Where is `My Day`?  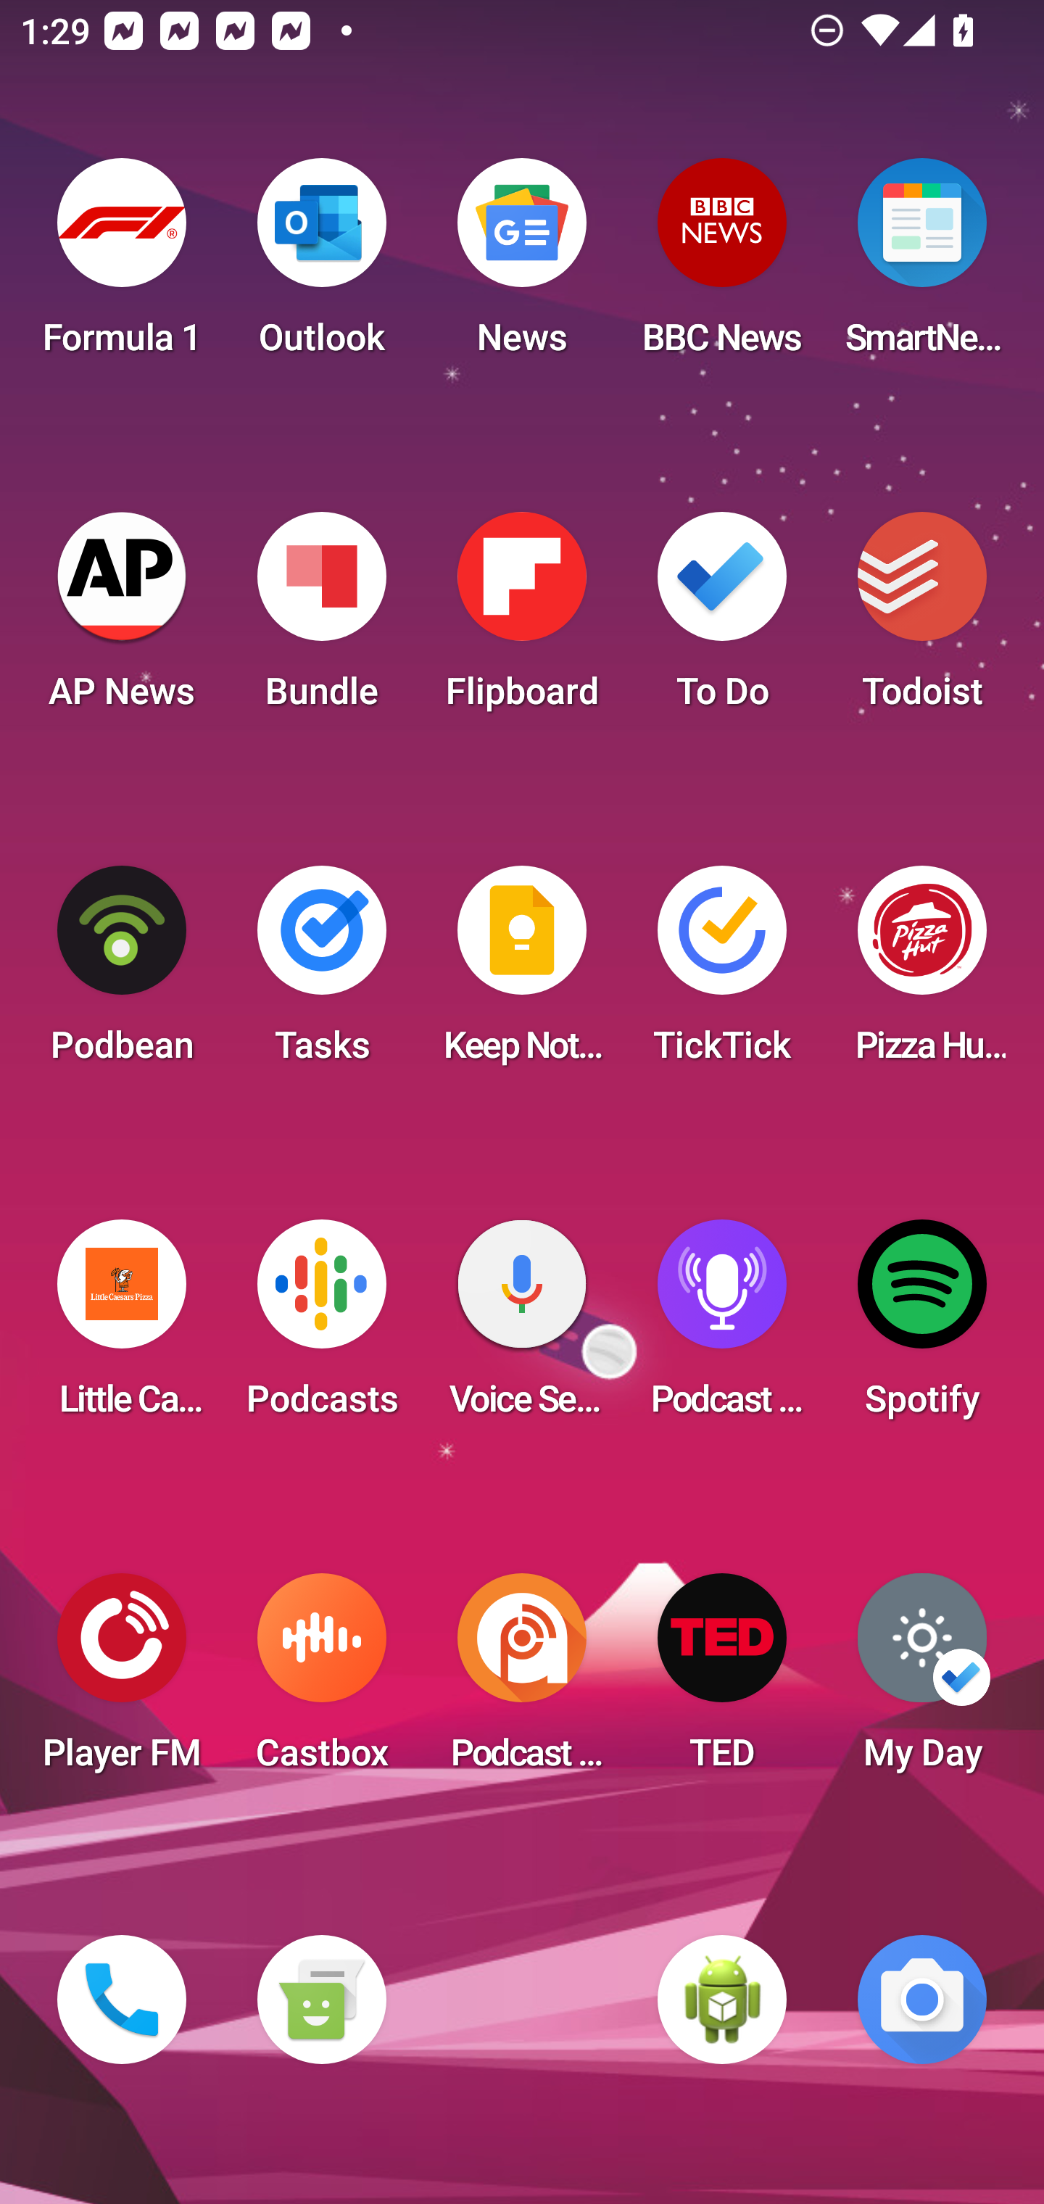 My Day is located at coordinates (922, 1681).